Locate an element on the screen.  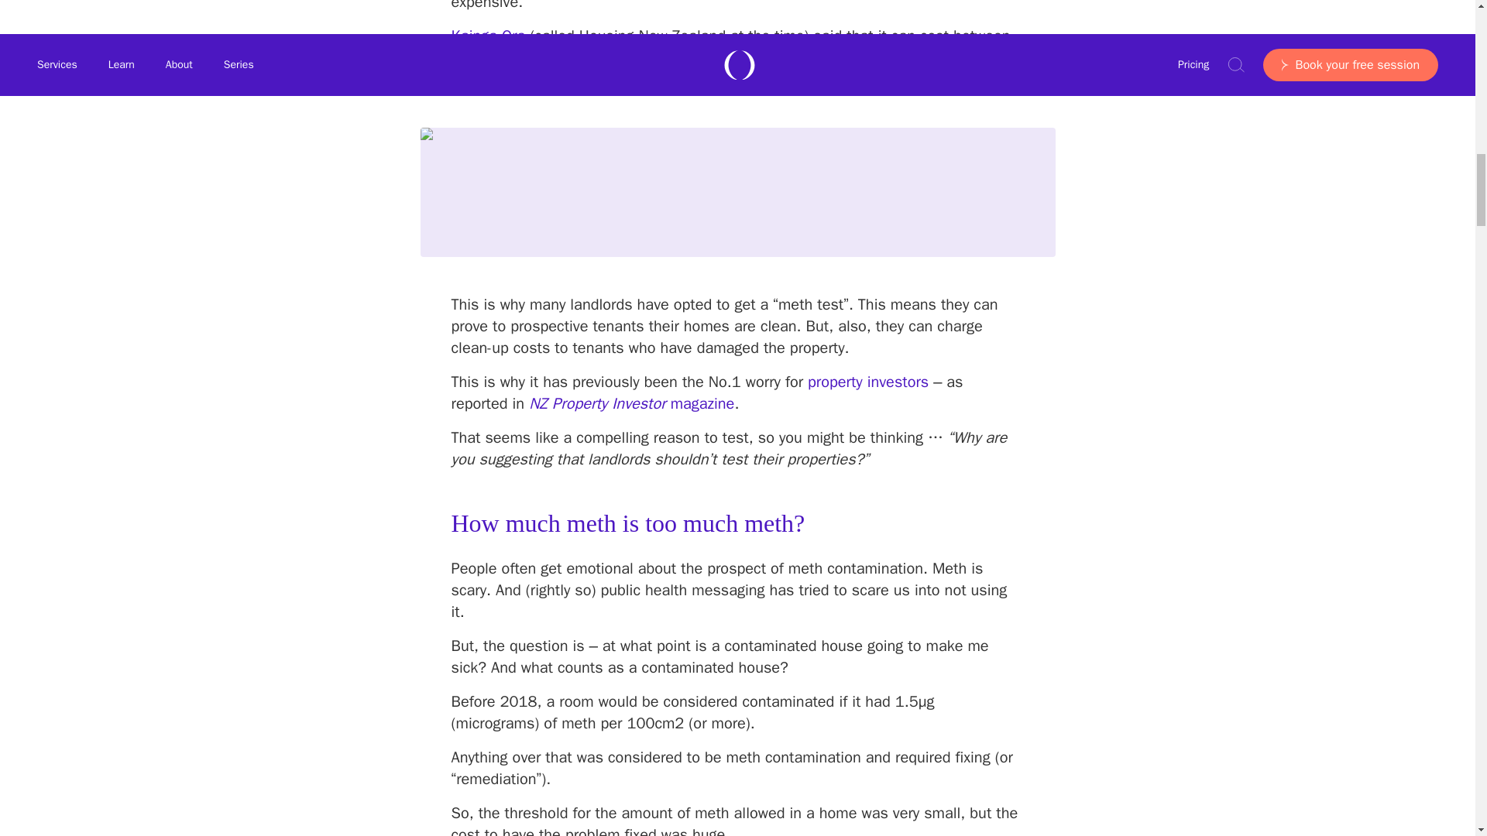
Email is located at coordinates (607, 560).